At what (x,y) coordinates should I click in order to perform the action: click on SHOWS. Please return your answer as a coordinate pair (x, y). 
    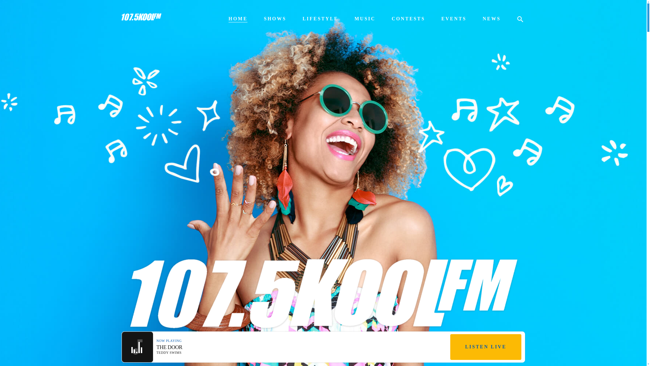
    Looking at the image, I should click on (275, 19).